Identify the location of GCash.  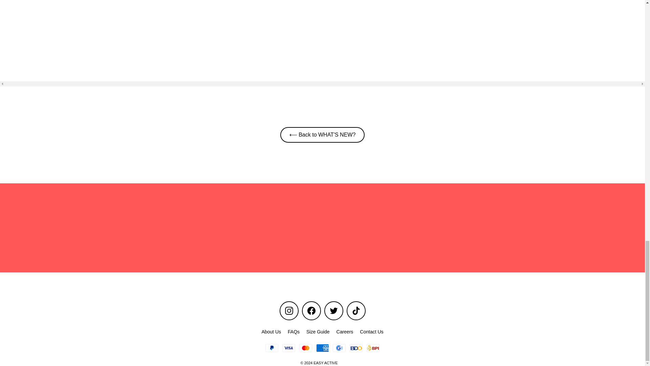
(339, 348).